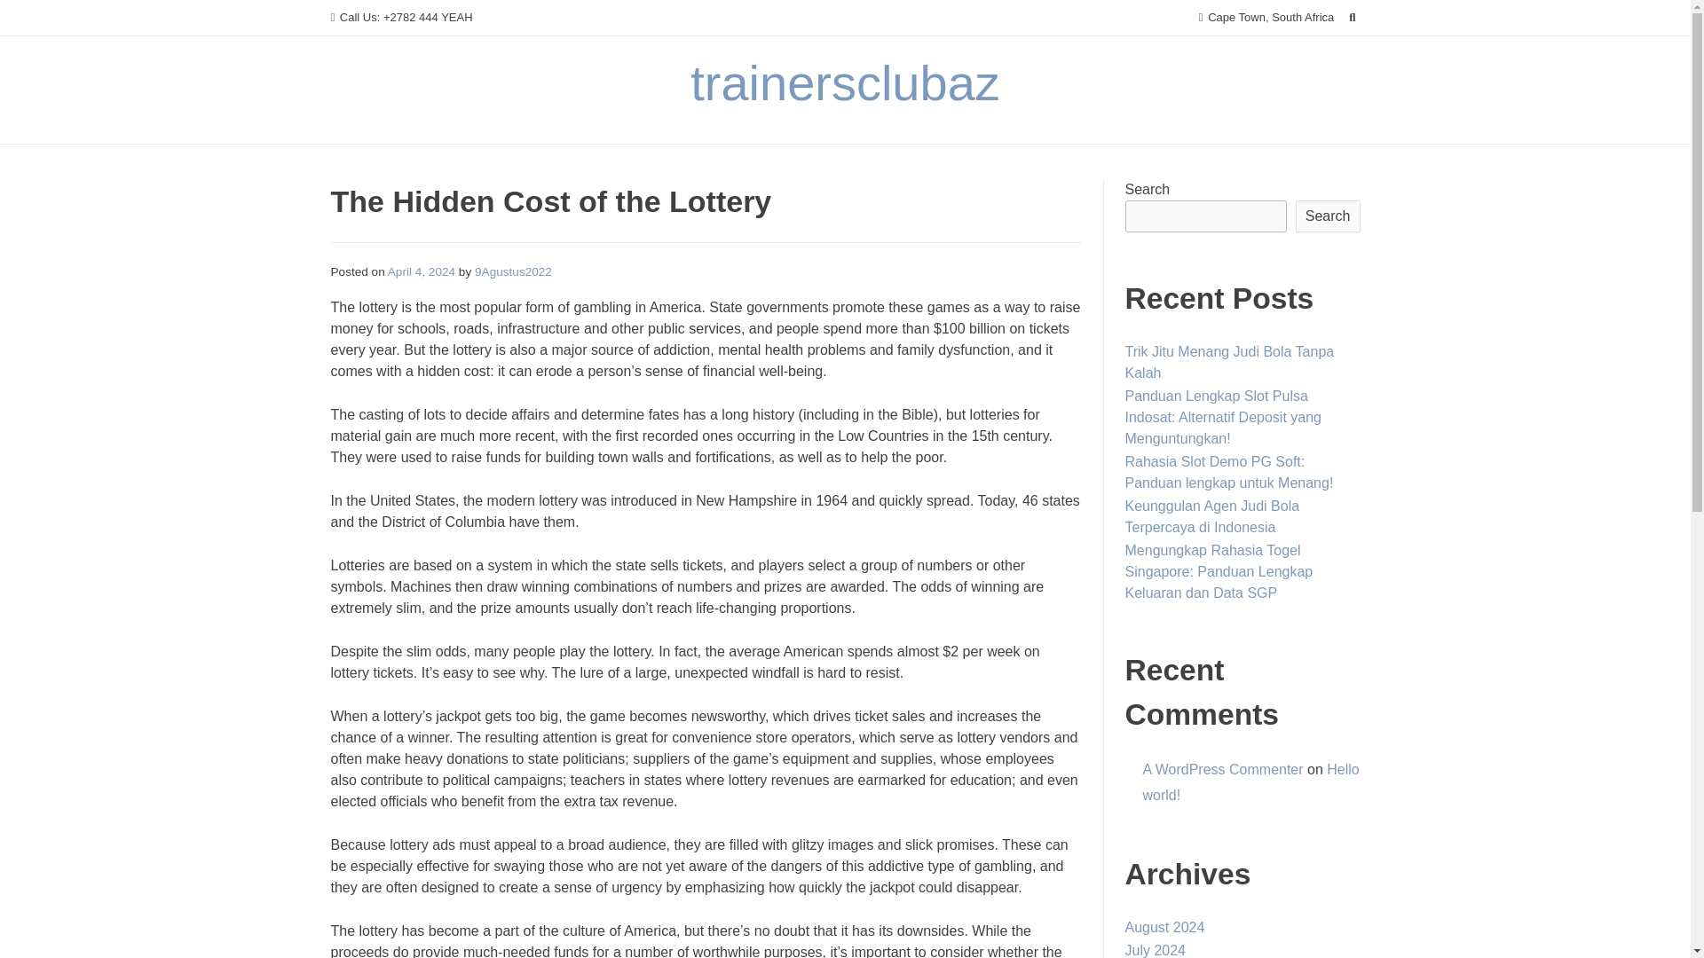 Image resolution: width=1704 pixels, height=958 pixels. Describe the element at coordinates (1251, 782) in the screenshot. I see `Hello world!` at that location.